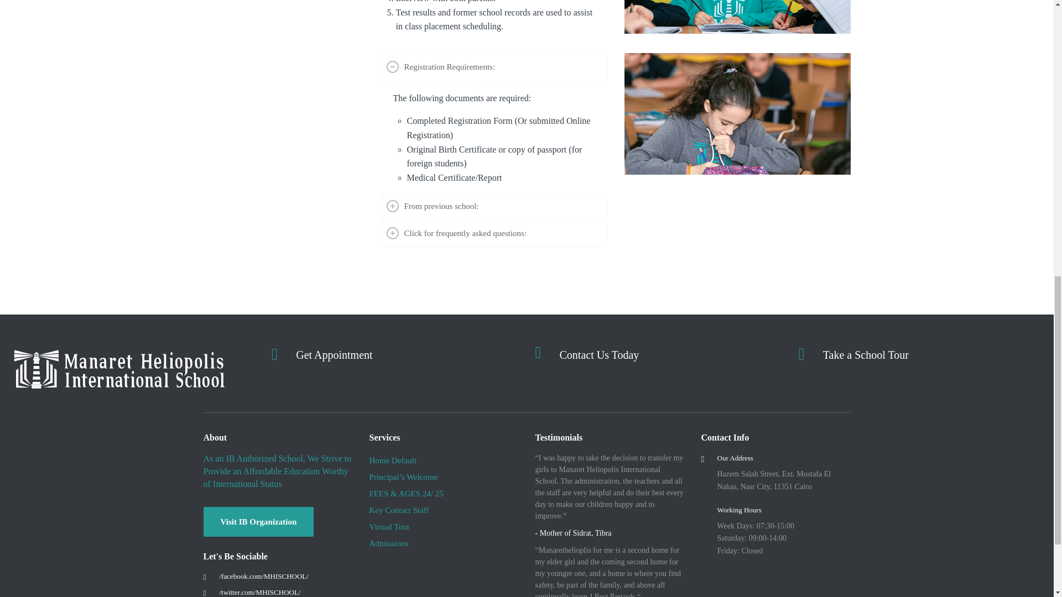 Image resolution: width=1062 pixels, height=597 pixels. Describe the element at coordinates (263, 576) in the screenshot. I see `Manaret Heliopolis International School` at that location.